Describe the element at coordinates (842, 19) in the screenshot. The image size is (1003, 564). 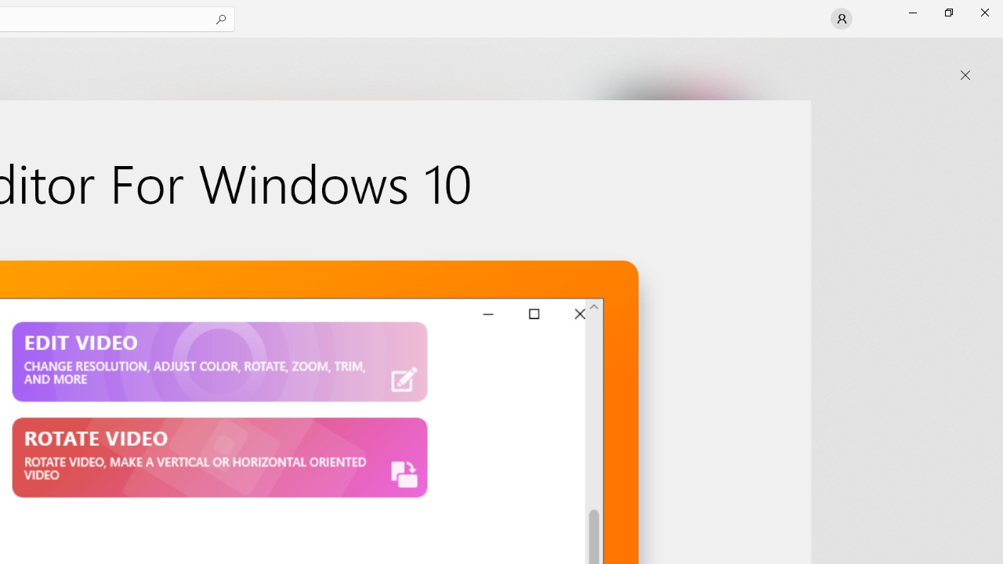
I see `User profile` at that location.